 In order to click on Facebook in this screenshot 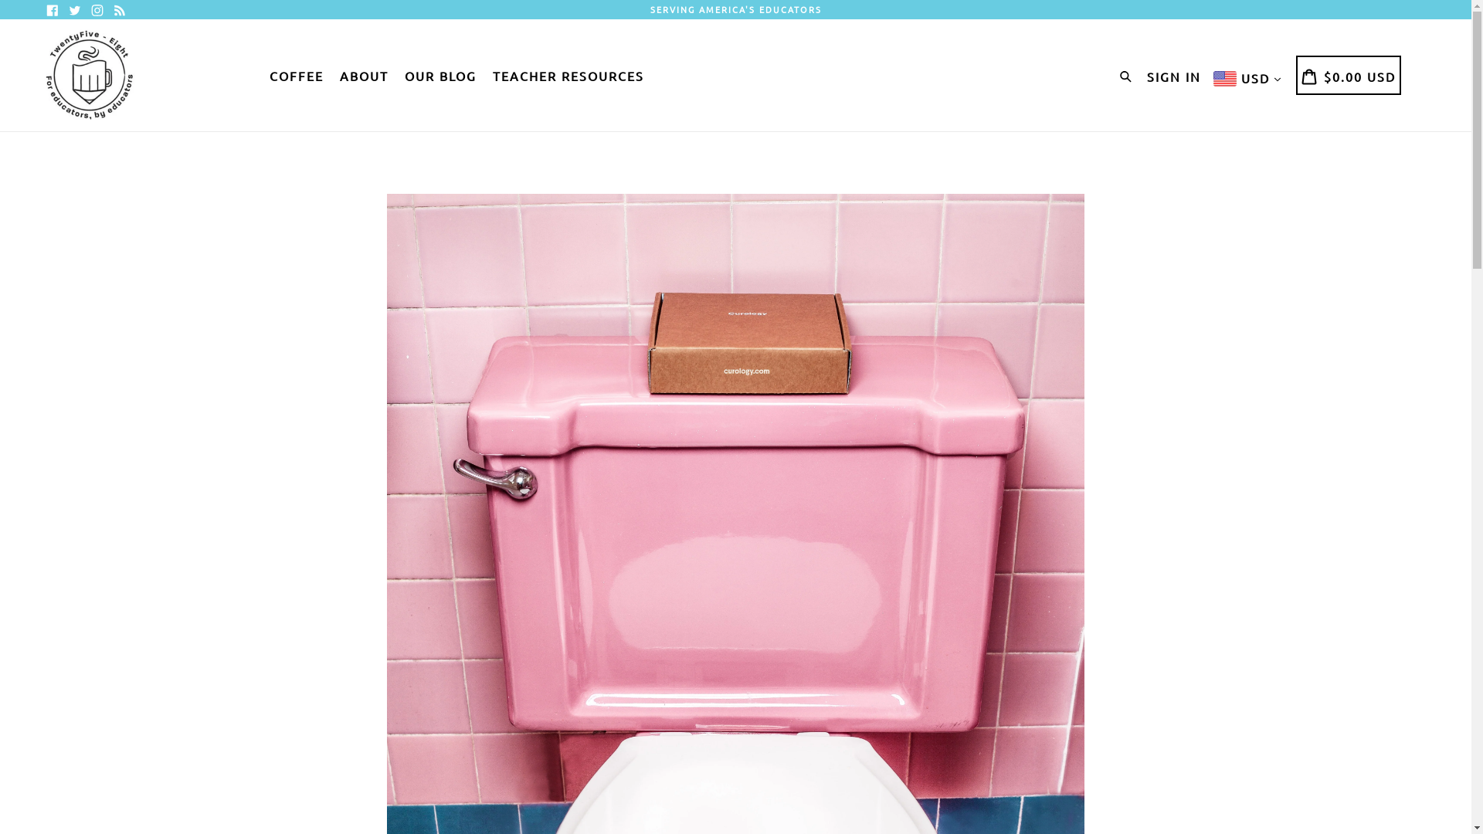, I will do `click(53, 11)`.